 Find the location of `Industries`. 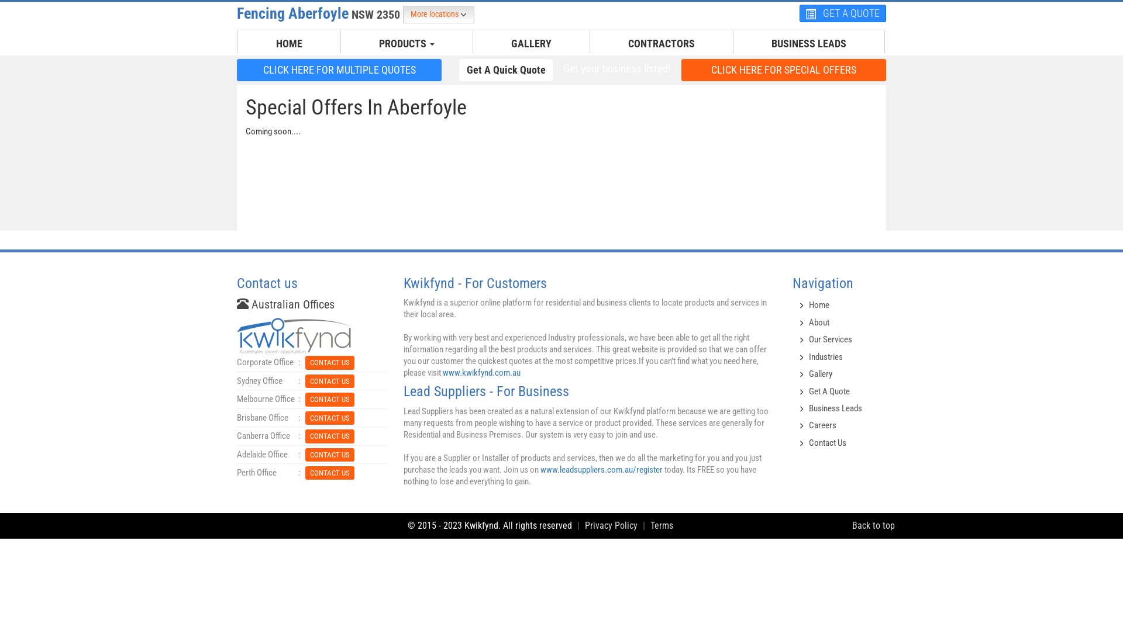

Industries is located at coordinates (826, 357).